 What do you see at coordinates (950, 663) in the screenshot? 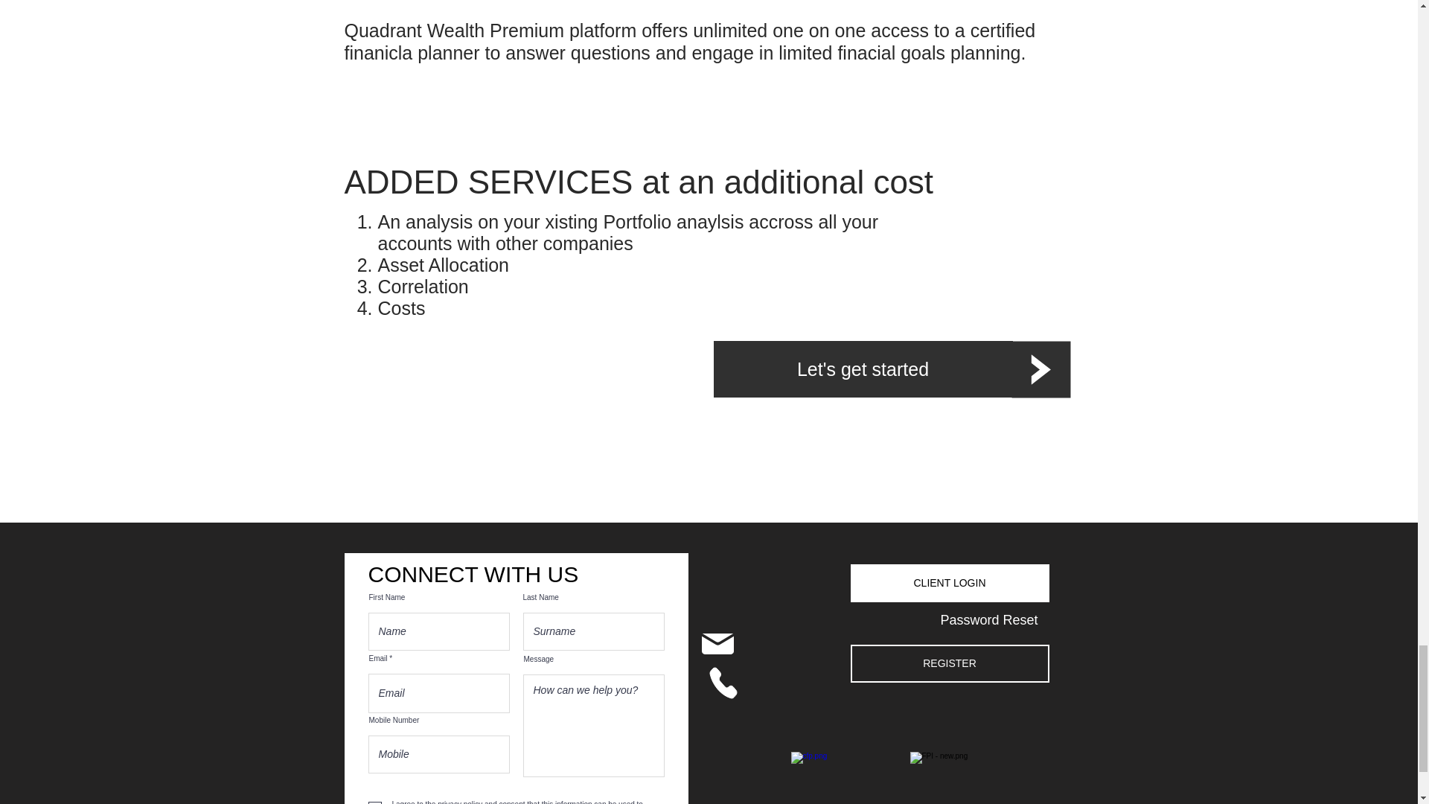
I see `REGISTER` at bounding box center [950, 663].